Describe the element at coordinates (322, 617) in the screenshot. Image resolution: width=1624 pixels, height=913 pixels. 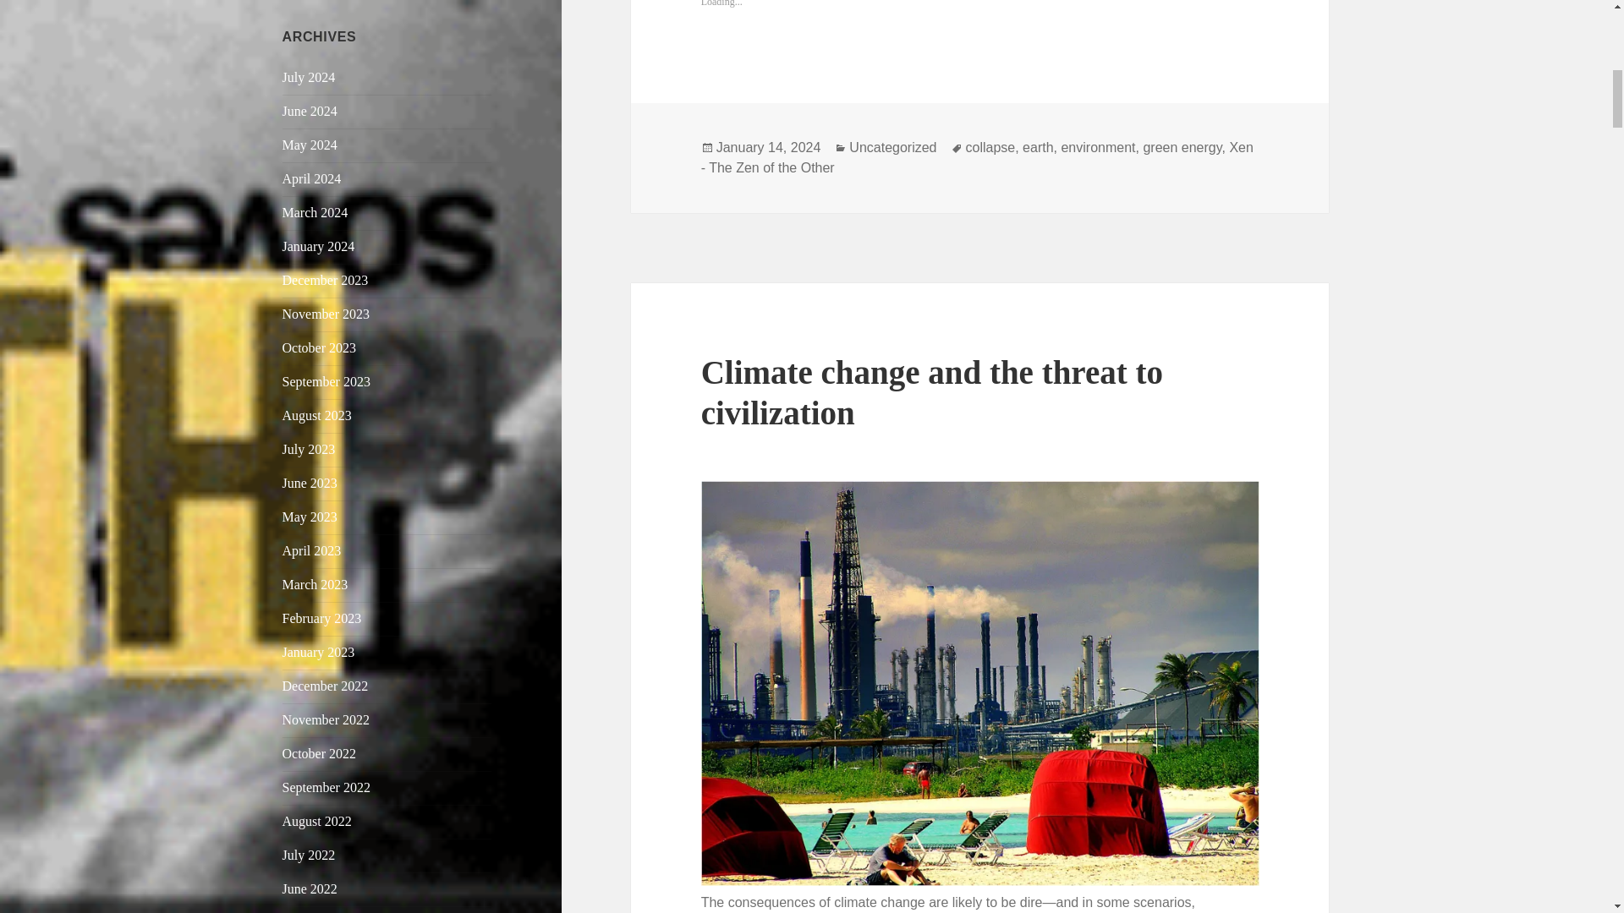
I see `February 2023` at that location.